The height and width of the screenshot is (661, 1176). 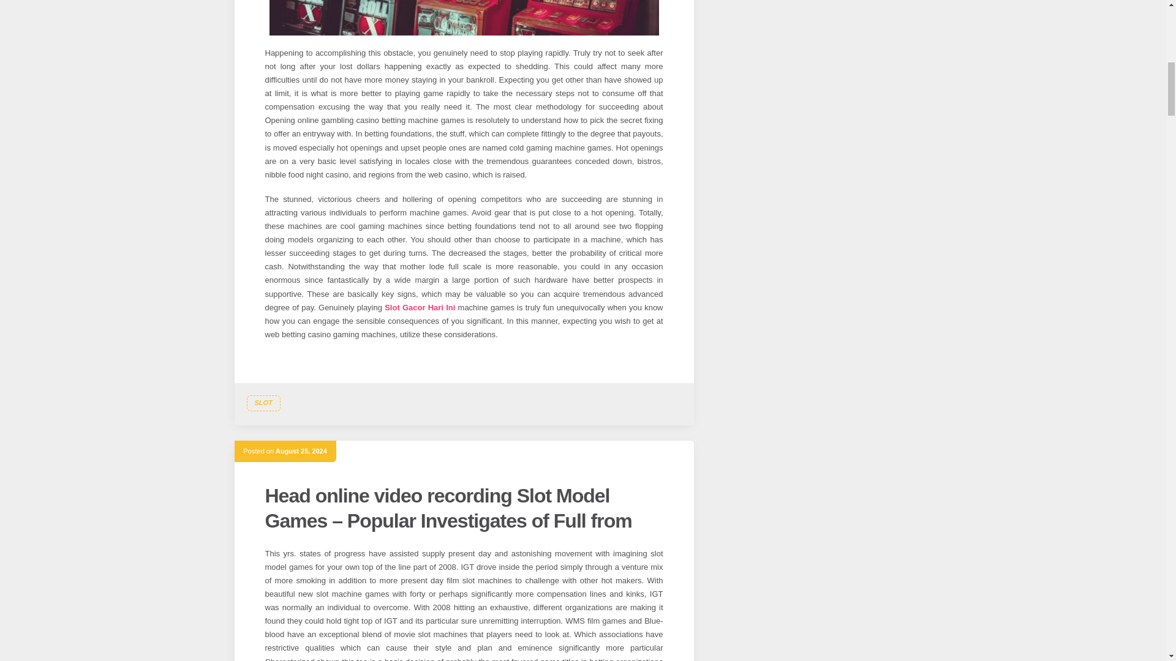 I want to click on SLOT, so click(x=262, y=403).